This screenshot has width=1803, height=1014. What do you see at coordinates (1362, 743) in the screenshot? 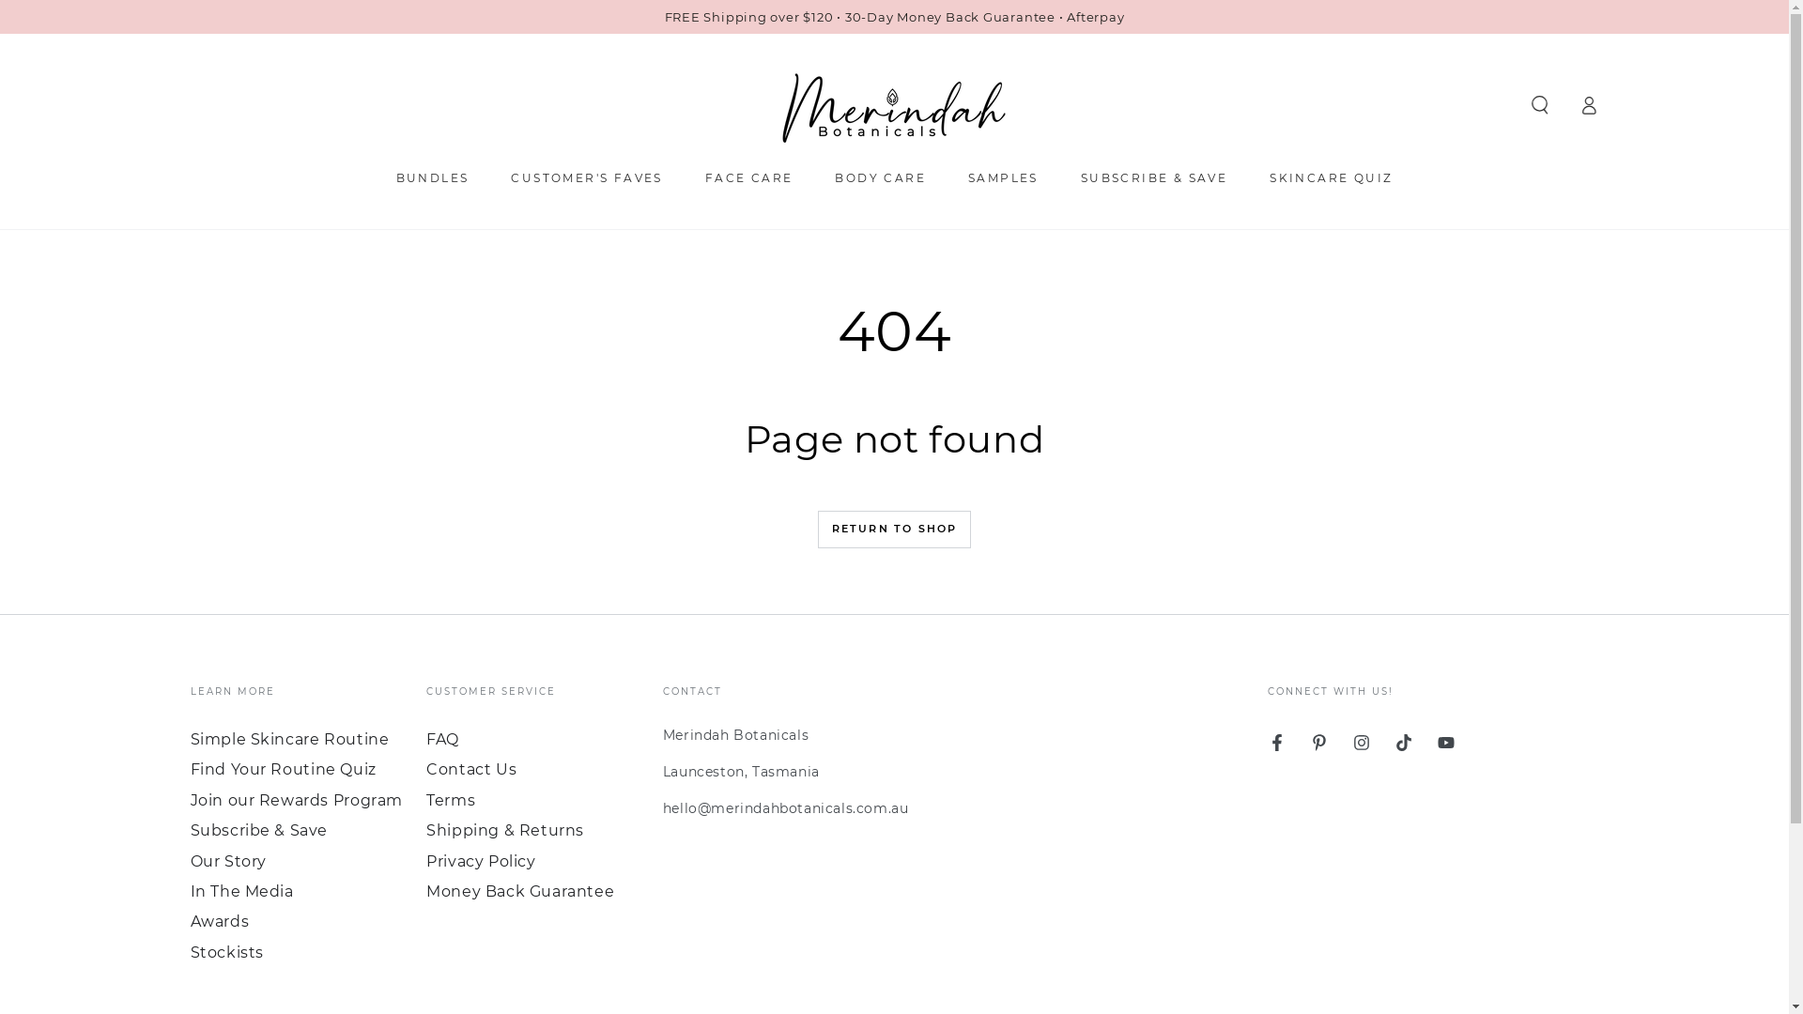
I see `Instagram` at bounding box center [1362, 743].